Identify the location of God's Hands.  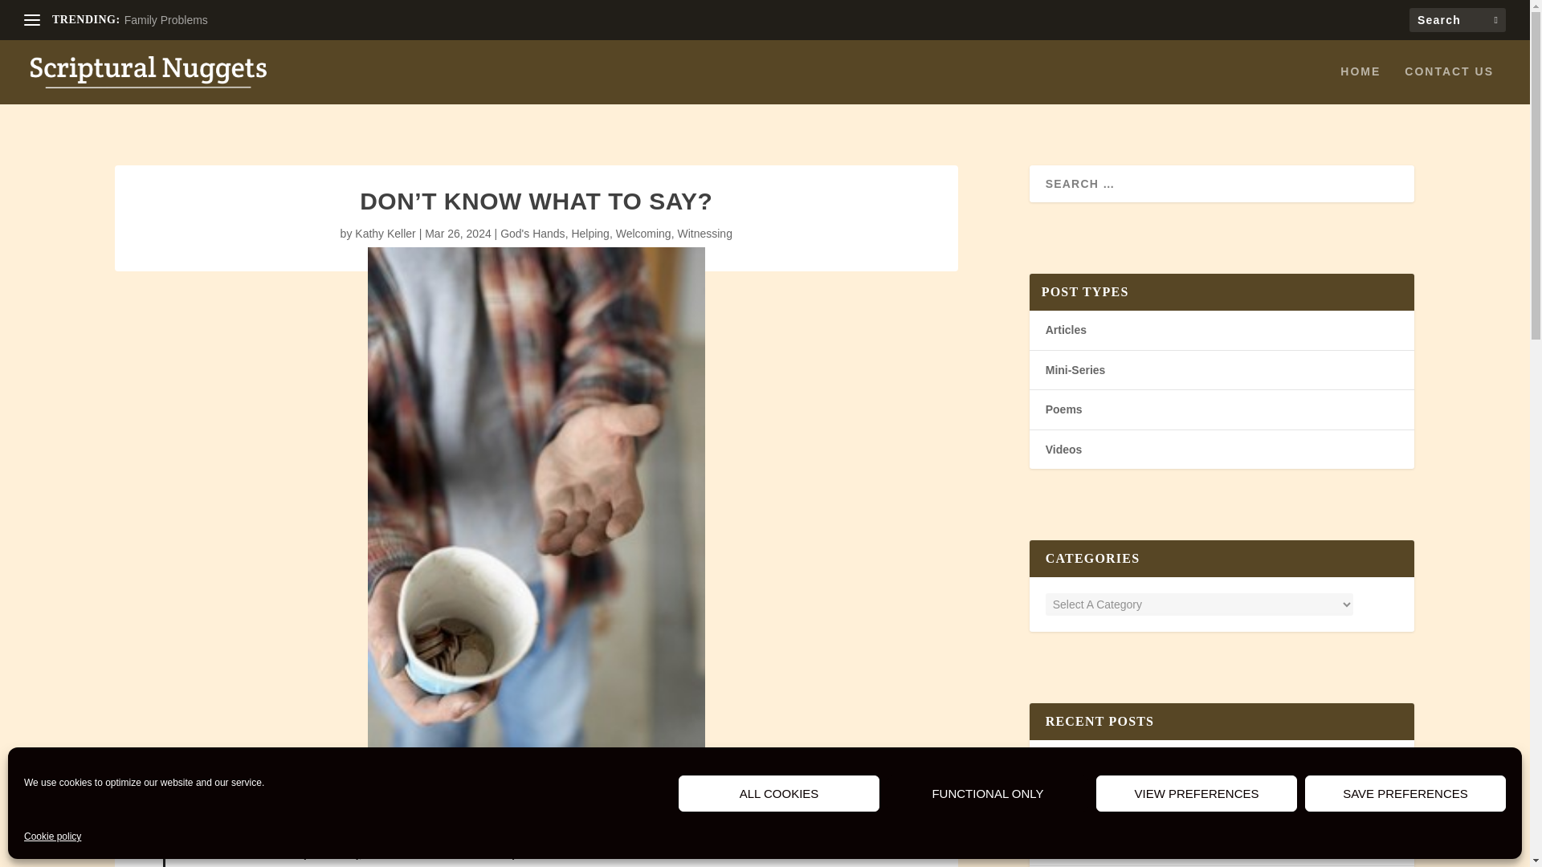
(532, 233).